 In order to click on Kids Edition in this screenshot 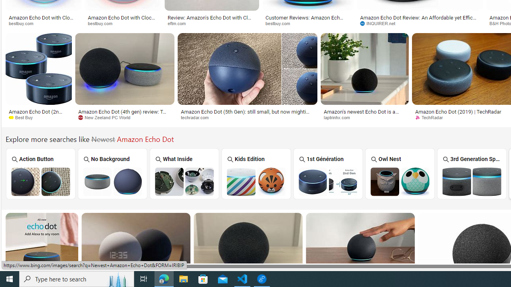, I will do `click(256, 174)`.